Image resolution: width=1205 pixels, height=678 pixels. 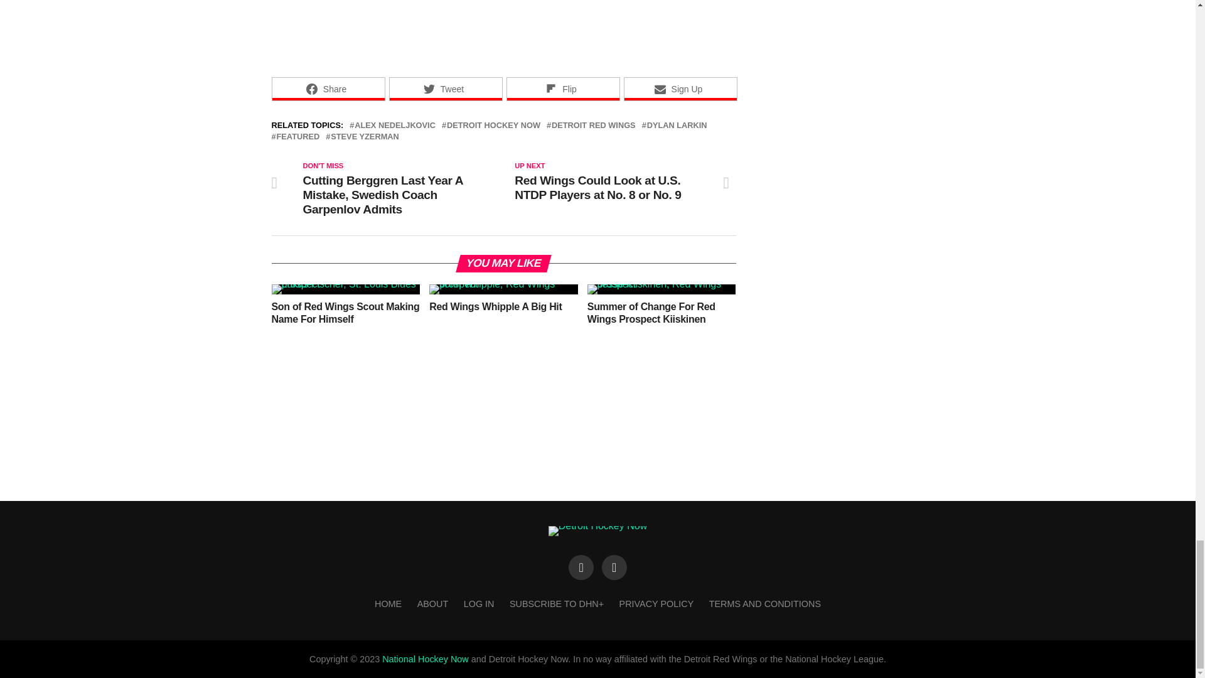 What do you see at coordinates (562, 89) in the screenshot?
I see `Share on Flip` at bounding box center [562, 89].